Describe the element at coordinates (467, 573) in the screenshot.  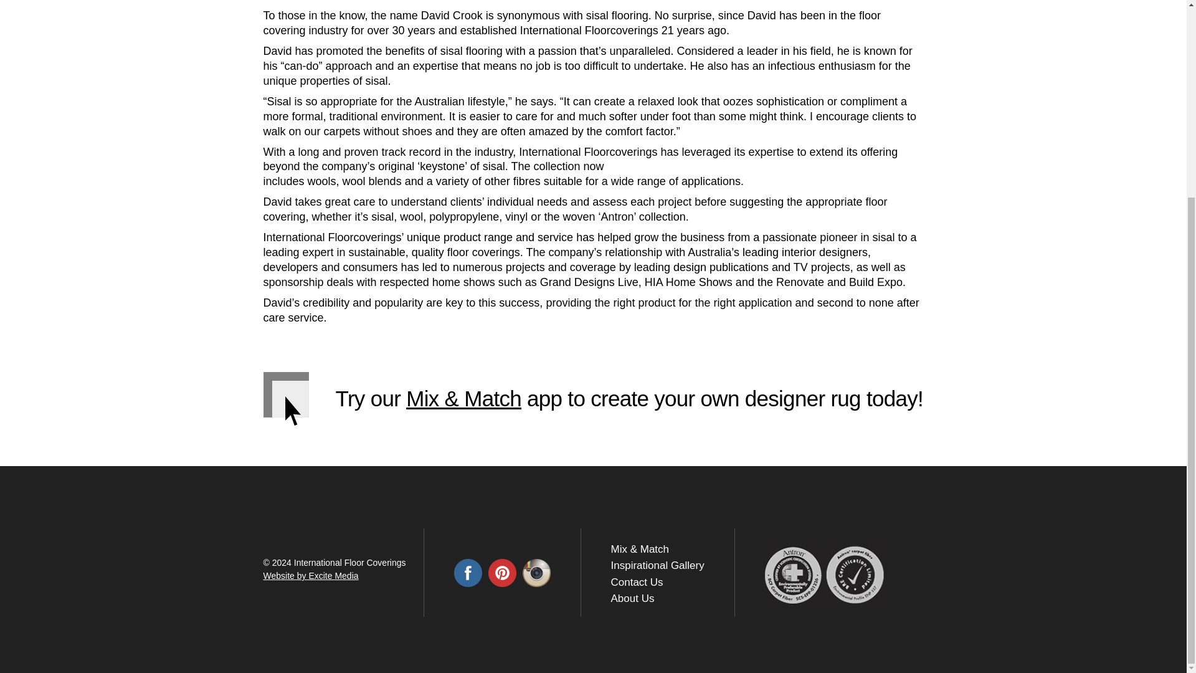
I see `Interfloors on Facebook` at that location.